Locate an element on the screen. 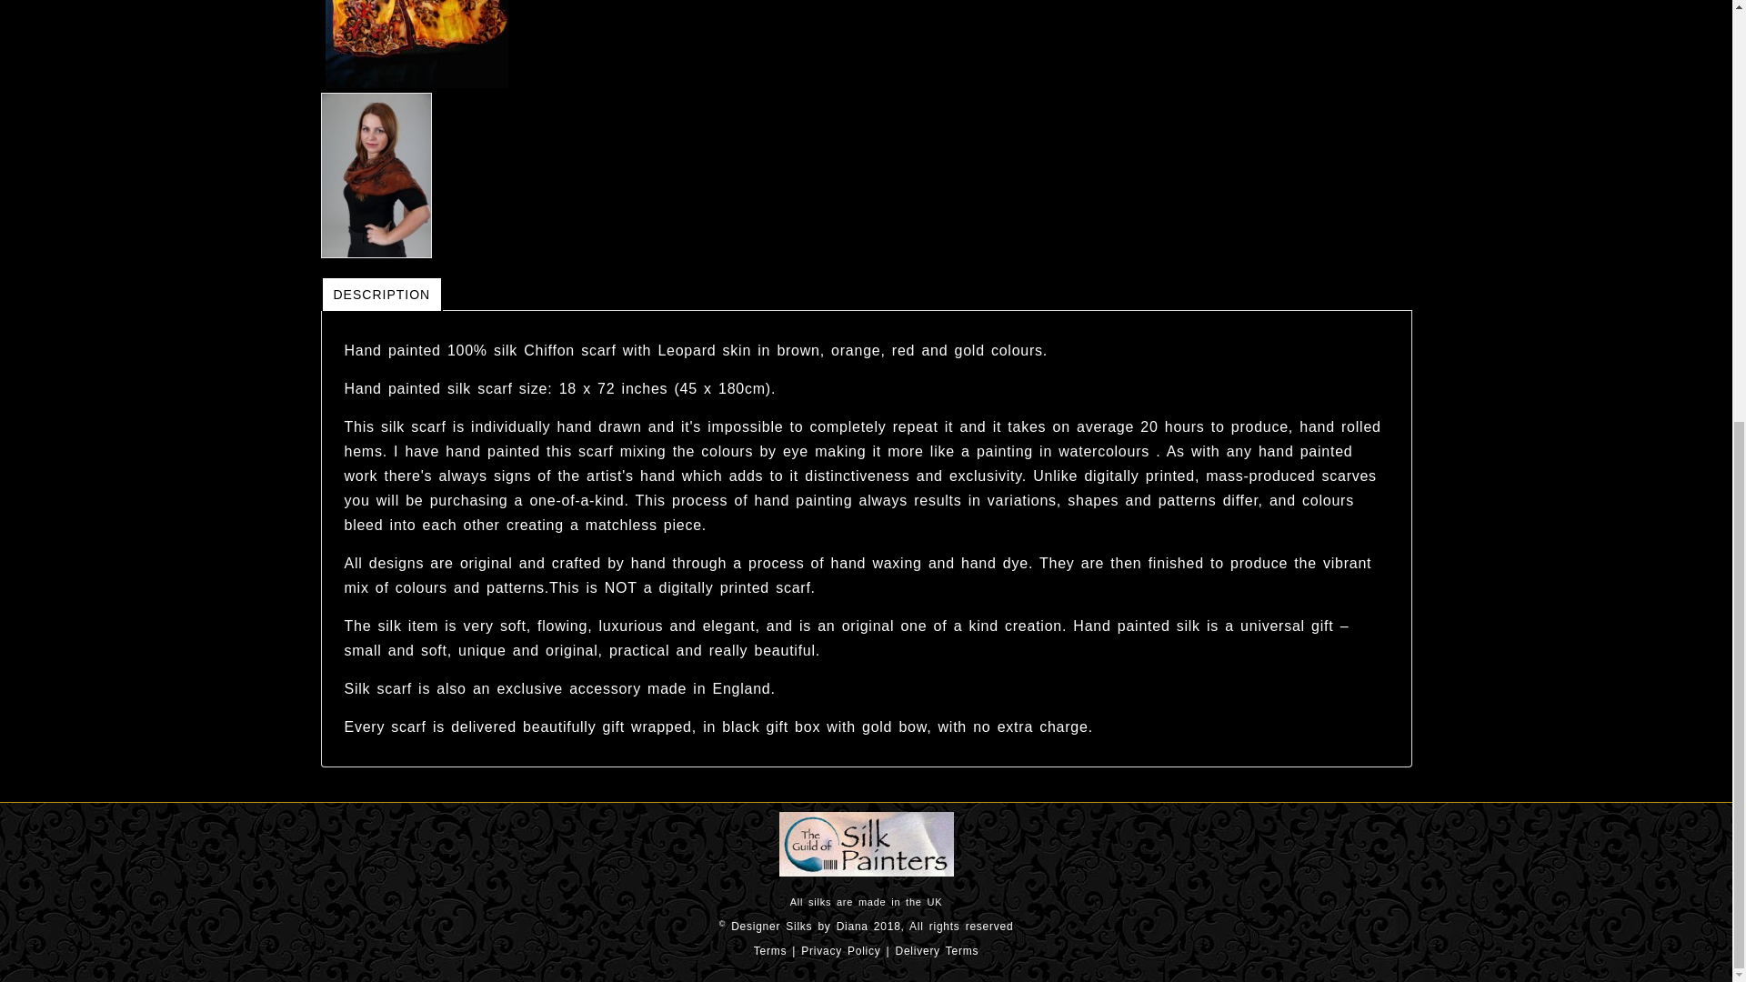 The height and width of the screenshot is (982, 1746). DESCRIPTION is located at coordinates (381, 293).